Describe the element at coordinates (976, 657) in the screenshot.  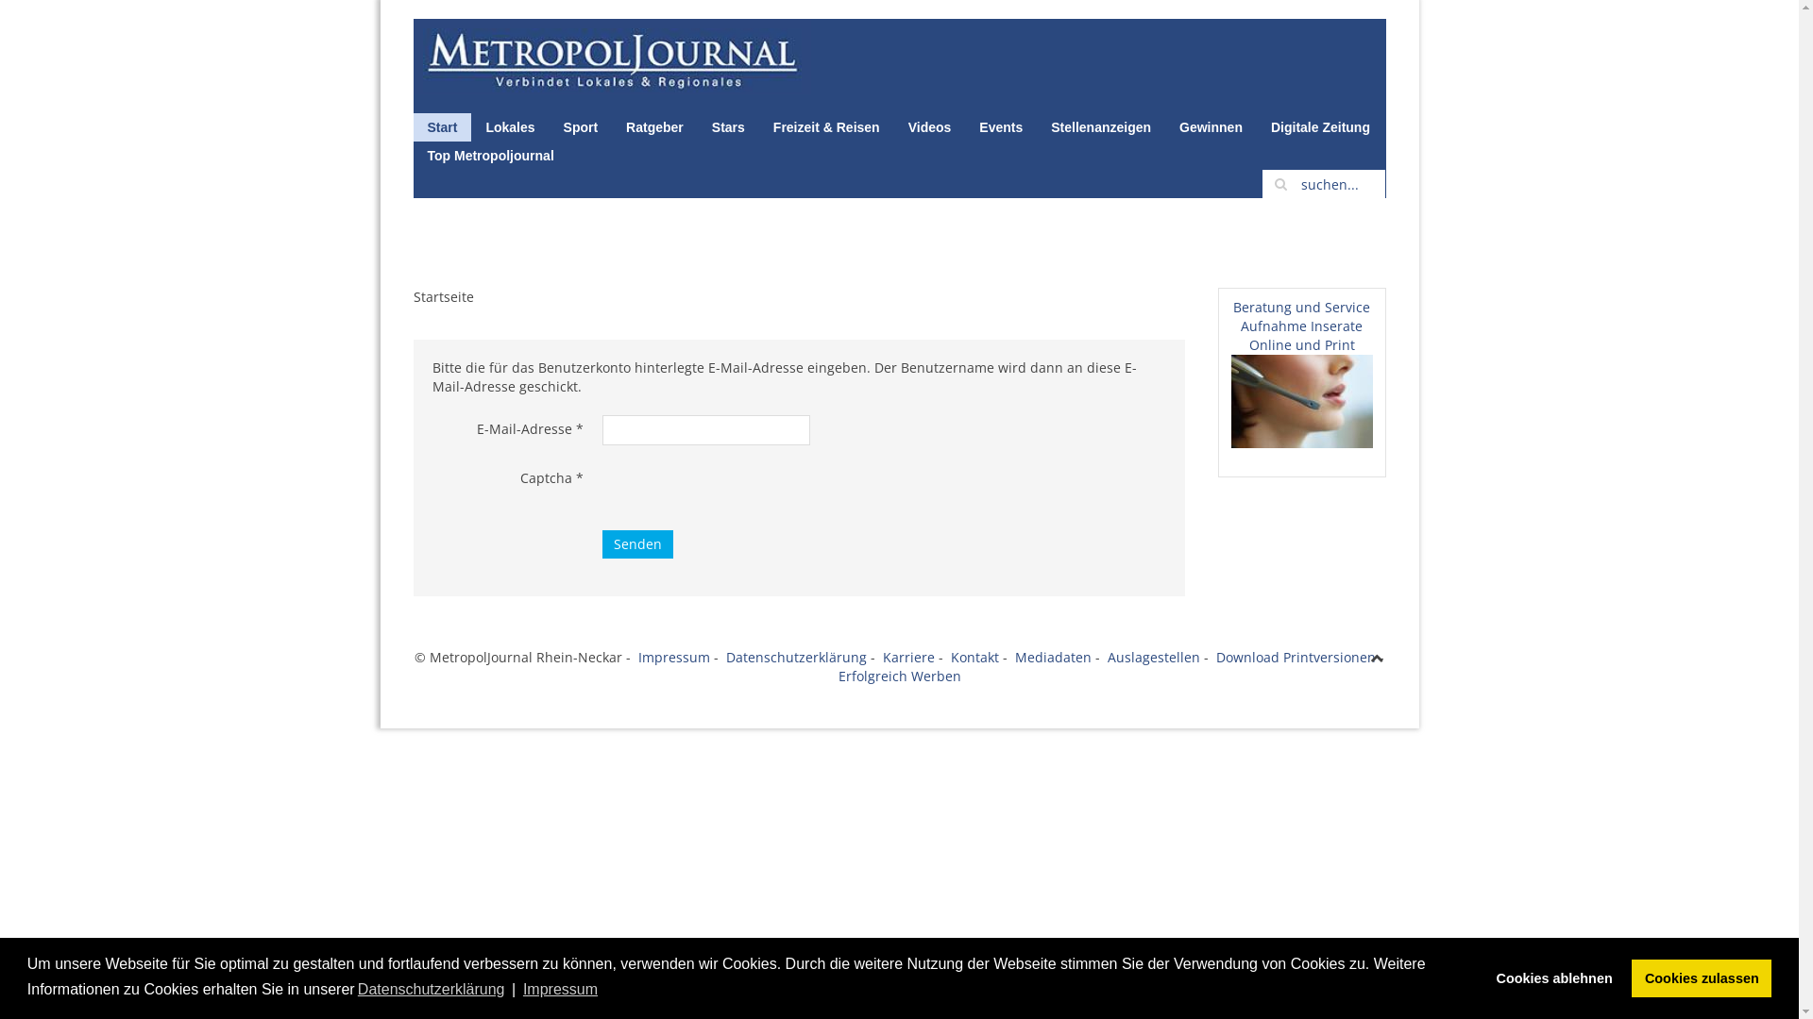
I see `Kontakt ` at that location.